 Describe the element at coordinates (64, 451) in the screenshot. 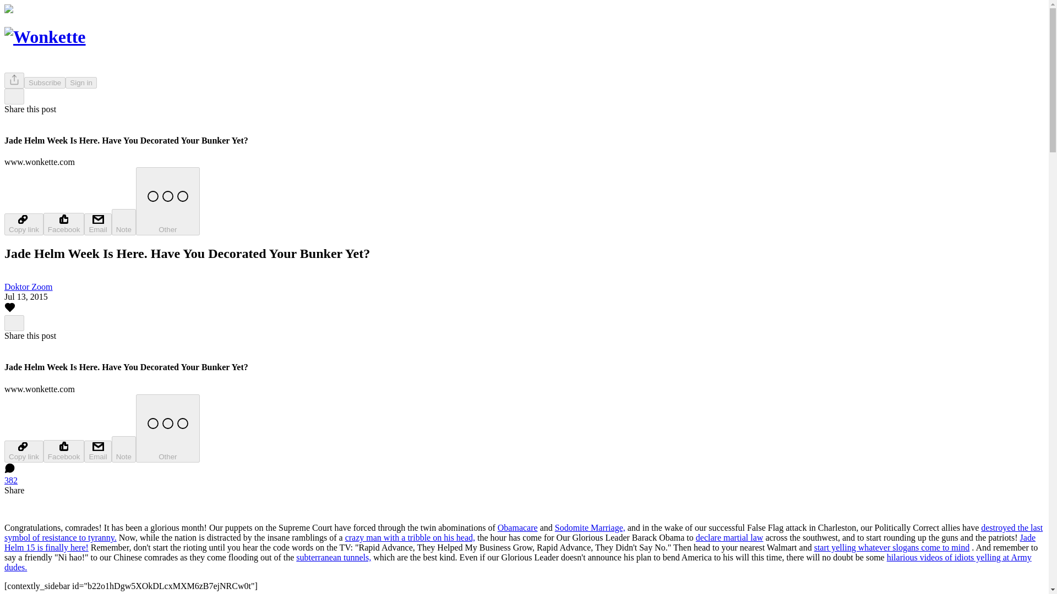

I see `Facebook` at that location.